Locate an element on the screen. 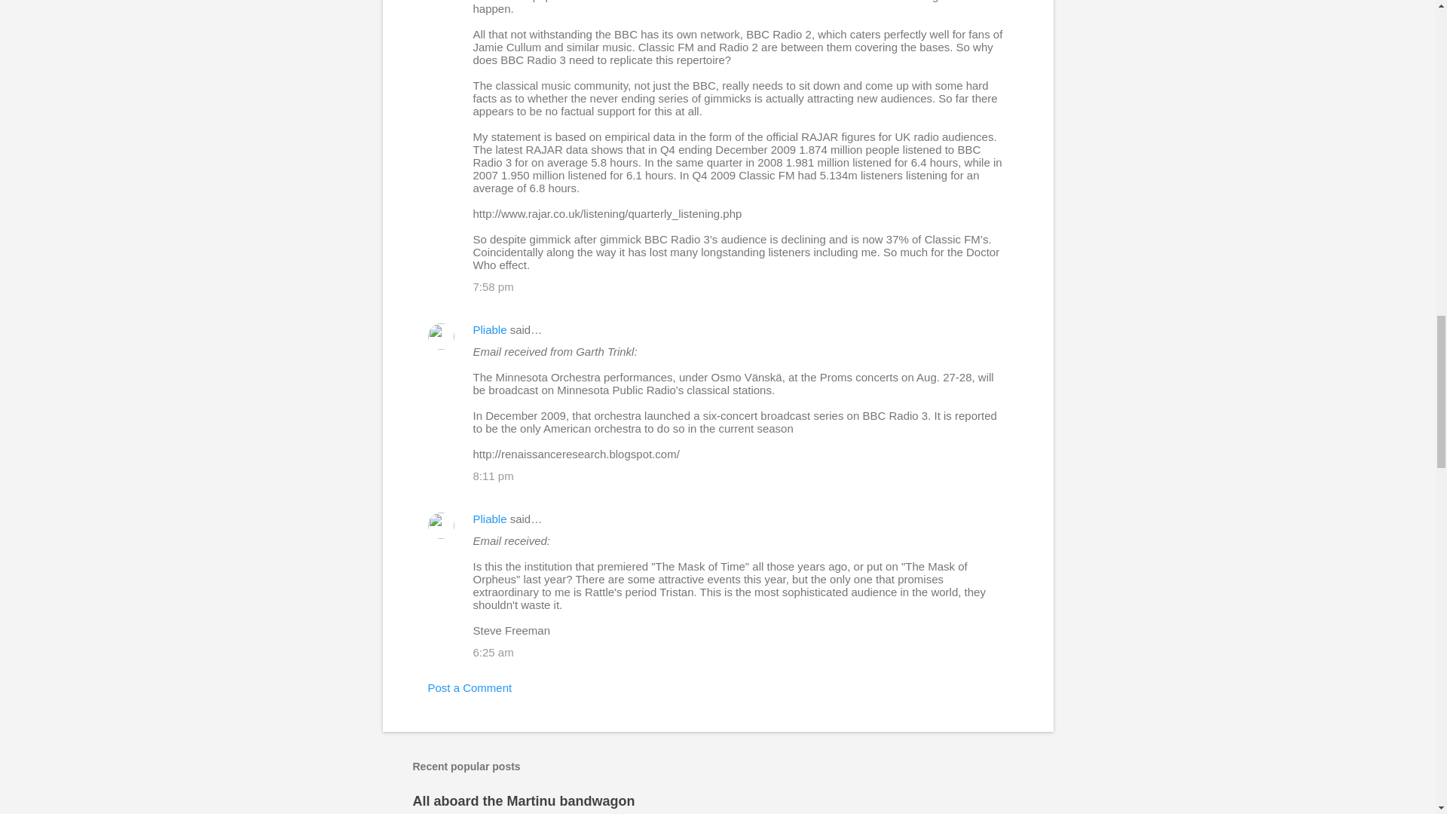  Post a Comment is located at coordinates (470, 687).